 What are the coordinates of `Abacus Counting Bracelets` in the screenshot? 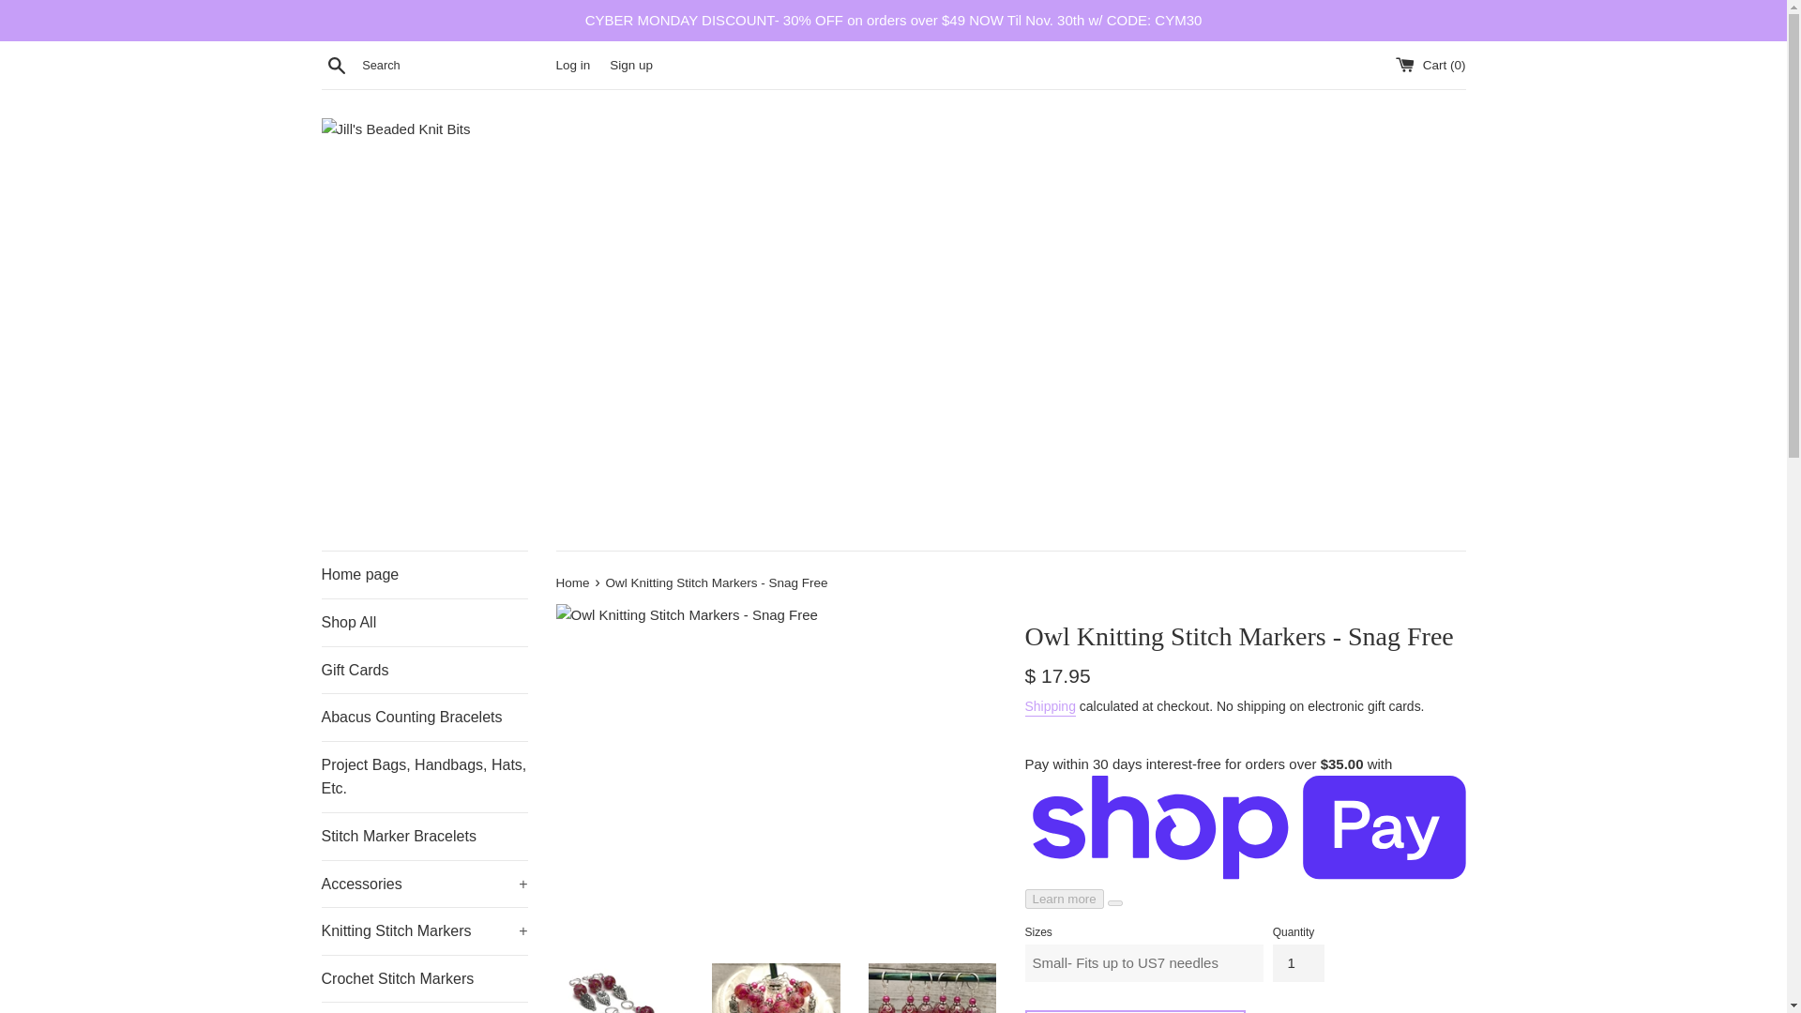 It's located at (424, 717).